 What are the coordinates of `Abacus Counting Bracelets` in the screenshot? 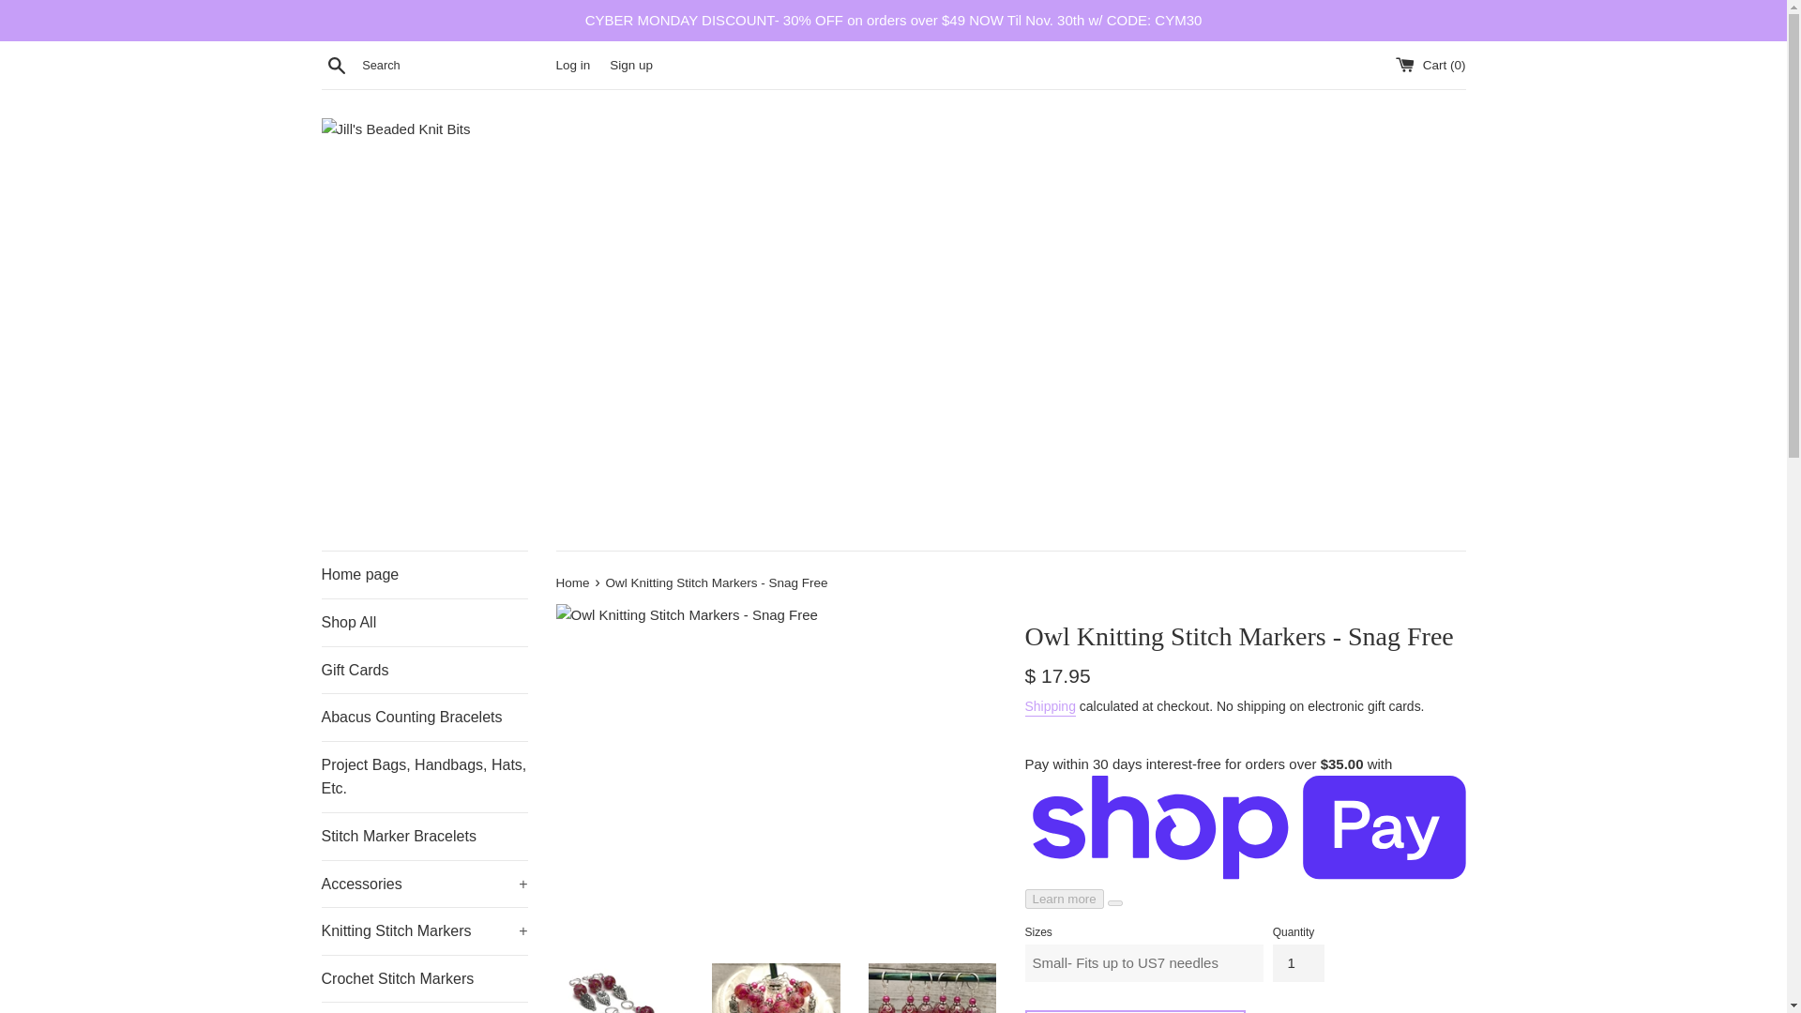 It's located at (424, 717).